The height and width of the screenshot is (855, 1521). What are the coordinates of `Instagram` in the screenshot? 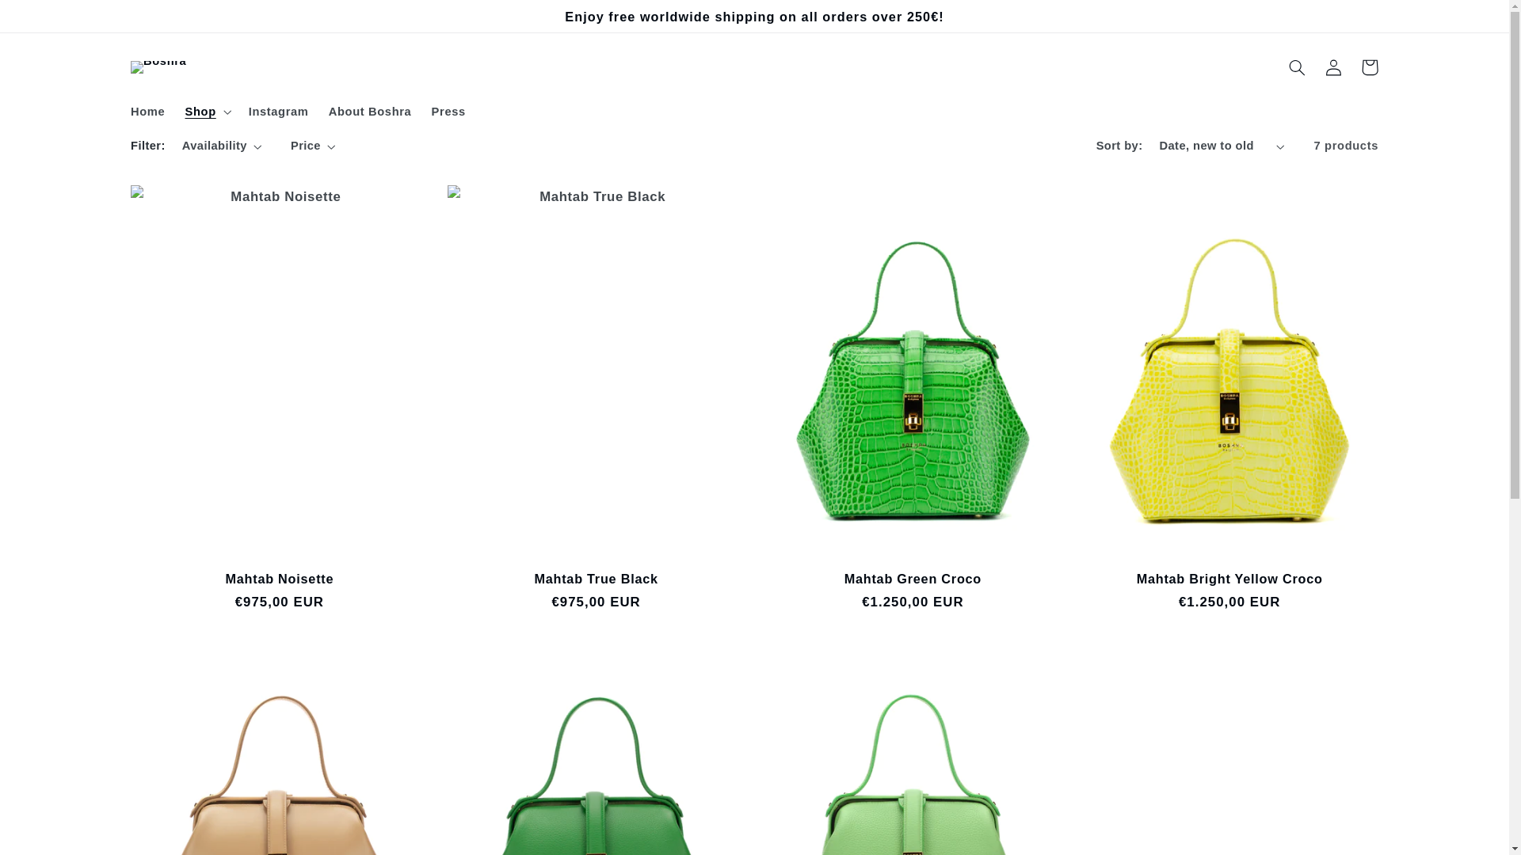 It's located at (279, 112).